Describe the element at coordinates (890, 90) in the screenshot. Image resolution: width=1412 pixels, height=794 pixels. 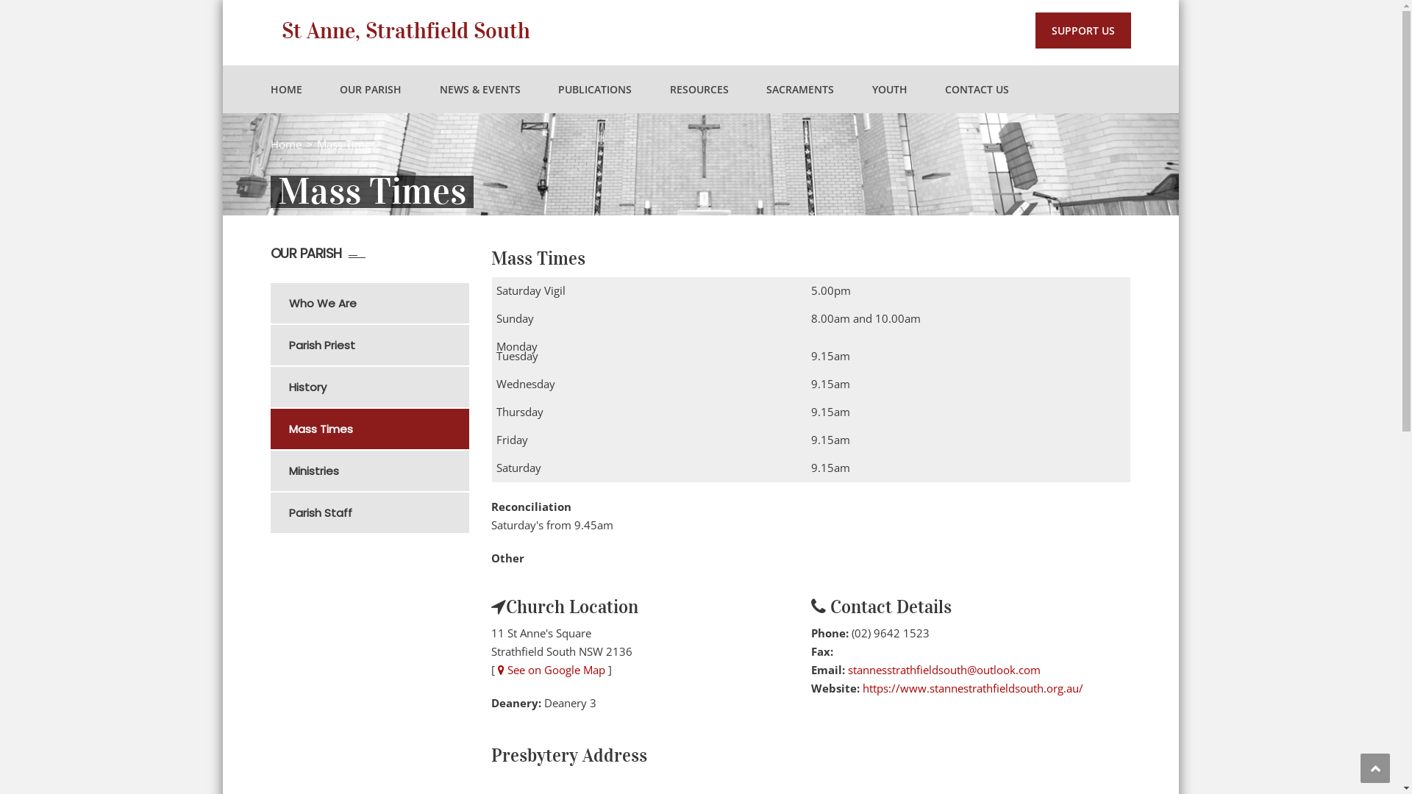
I see `YOUTH` at that location.